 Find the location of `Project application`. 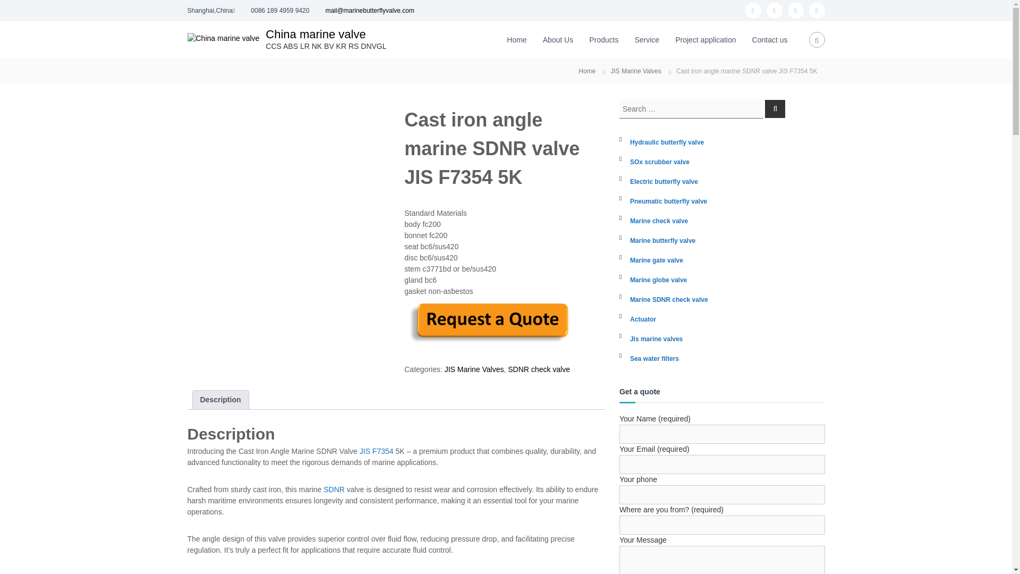

Project application is located at coordinates (705, 39).